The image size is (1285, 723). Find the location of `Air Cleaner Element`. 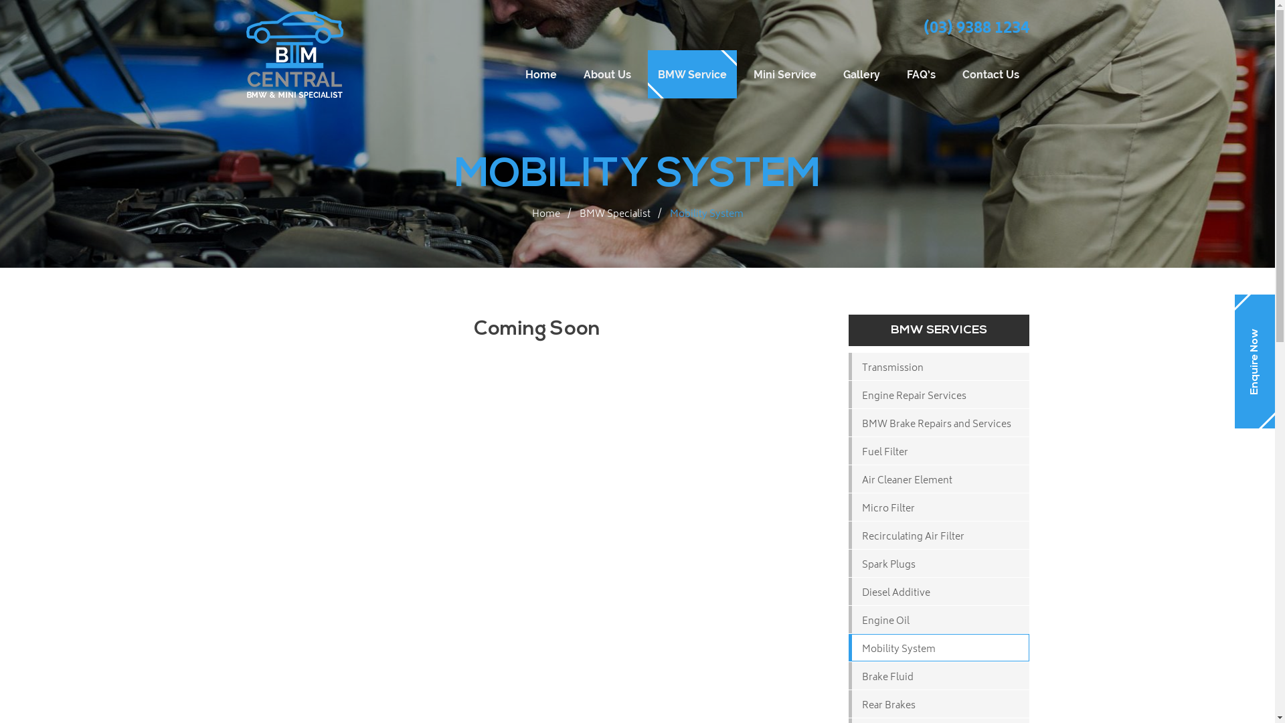

Air Cleaner Element is located at coordinates (939, 479).